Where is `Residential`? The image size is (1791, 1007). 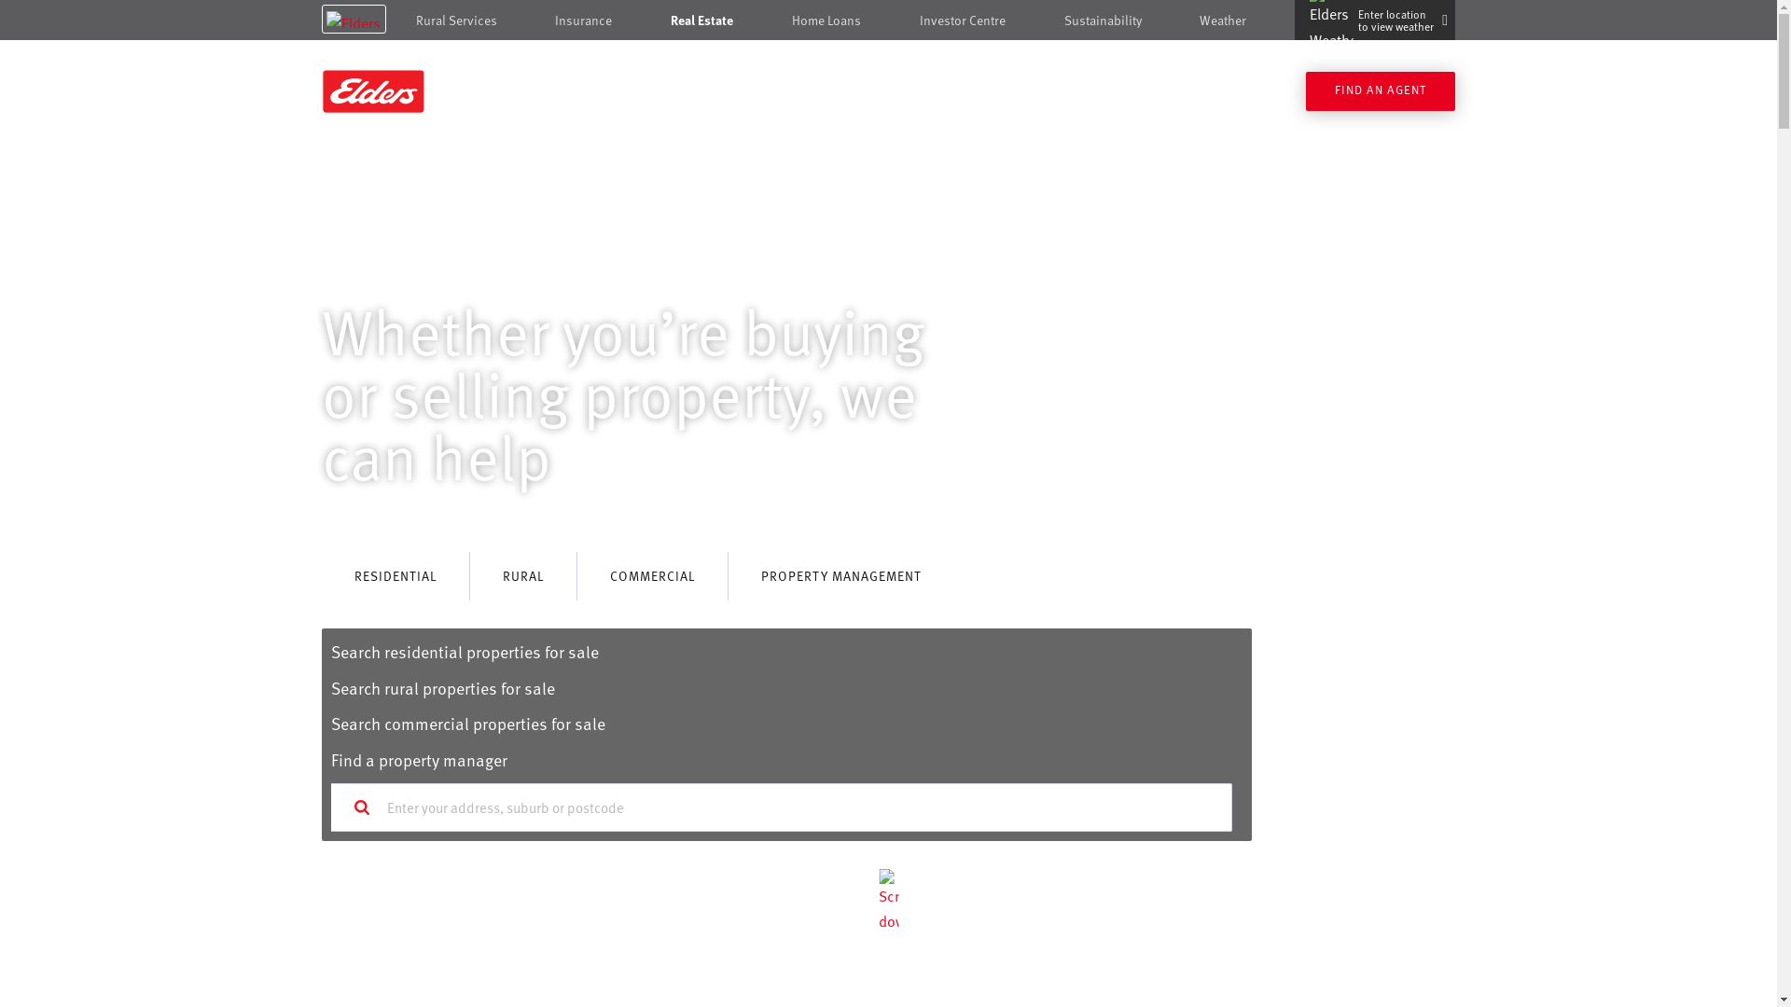
Residential is located at coordinates (775, 93).